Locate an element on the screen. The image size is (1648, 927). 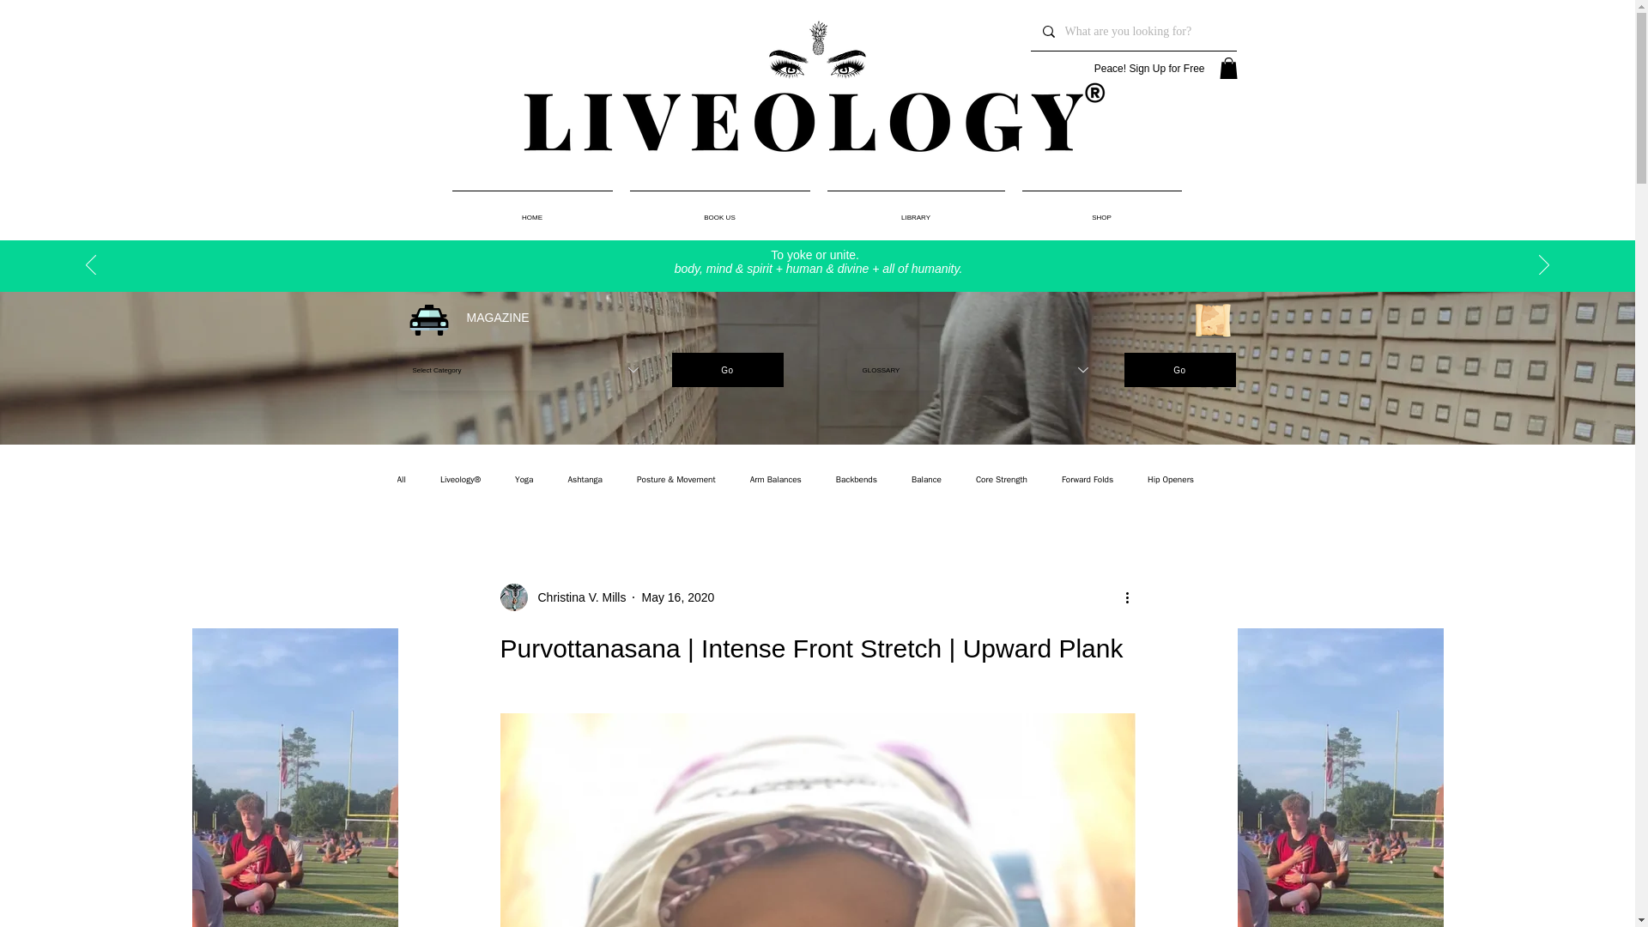
HOME is located at coordinates (532, 209).